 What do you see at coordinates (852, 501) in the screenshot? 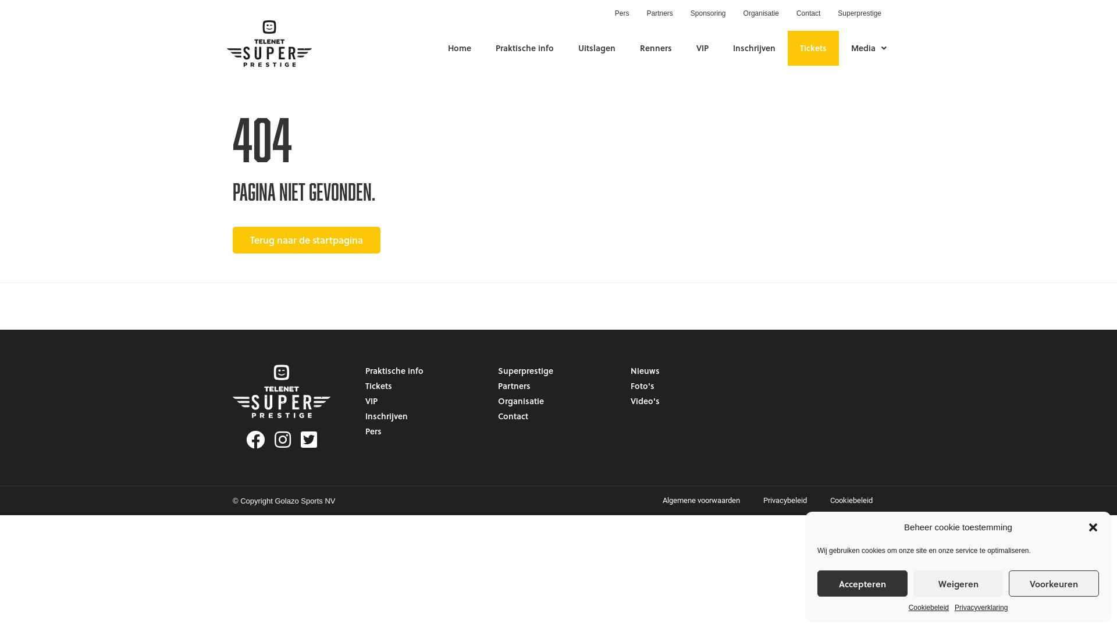
I see `Cookiebeleid` at bounding box center [852, 501].